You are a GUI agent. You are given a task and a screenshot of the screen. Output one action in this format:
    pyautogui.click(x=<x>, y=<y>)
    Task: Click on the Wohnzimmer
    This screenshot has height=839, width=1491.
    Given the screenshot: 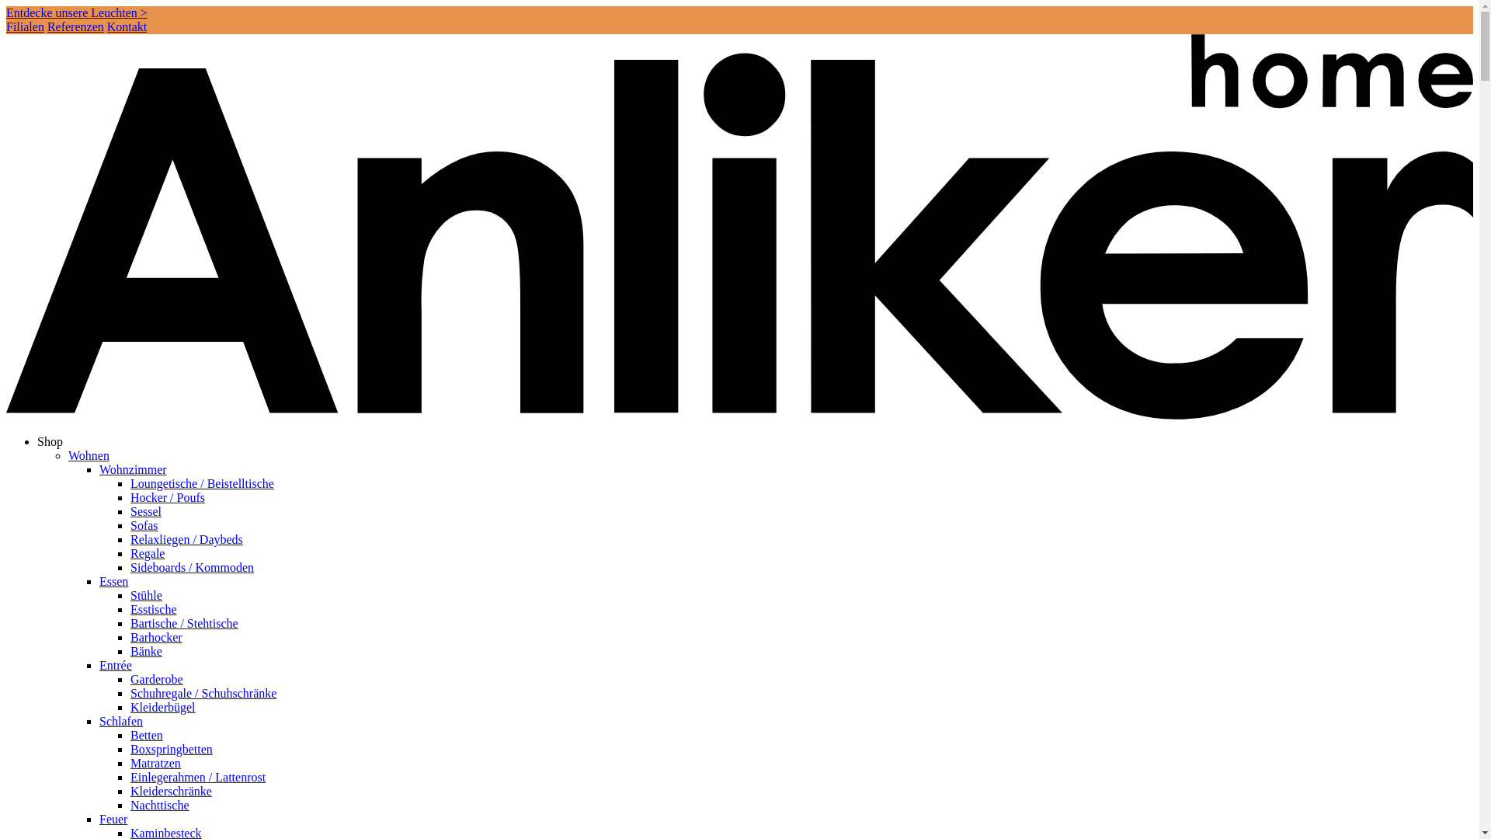 What is the action you would take?
    pyautogui.click(x=134, y=469)
    